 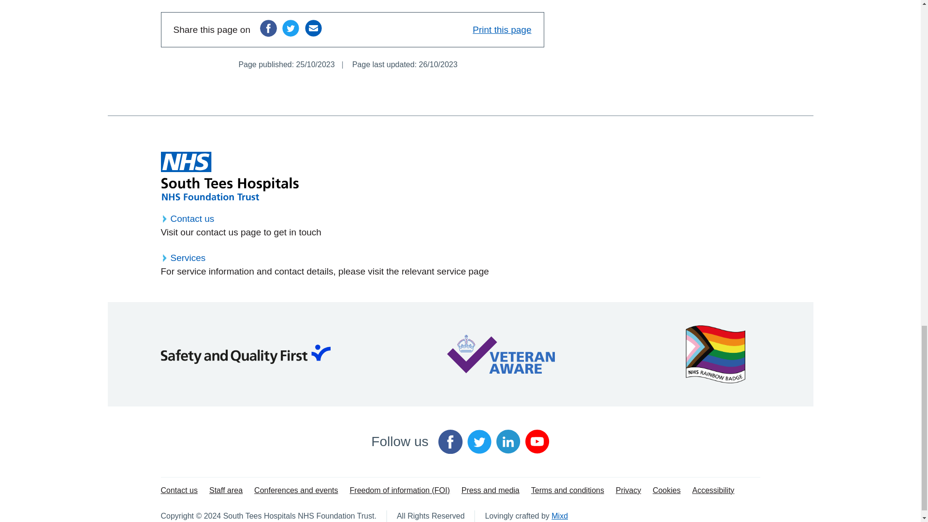 What do you see at coordinates (268, 28) in the screenshot?
I see `Share on Facebook` at bounding box center [268, 28].